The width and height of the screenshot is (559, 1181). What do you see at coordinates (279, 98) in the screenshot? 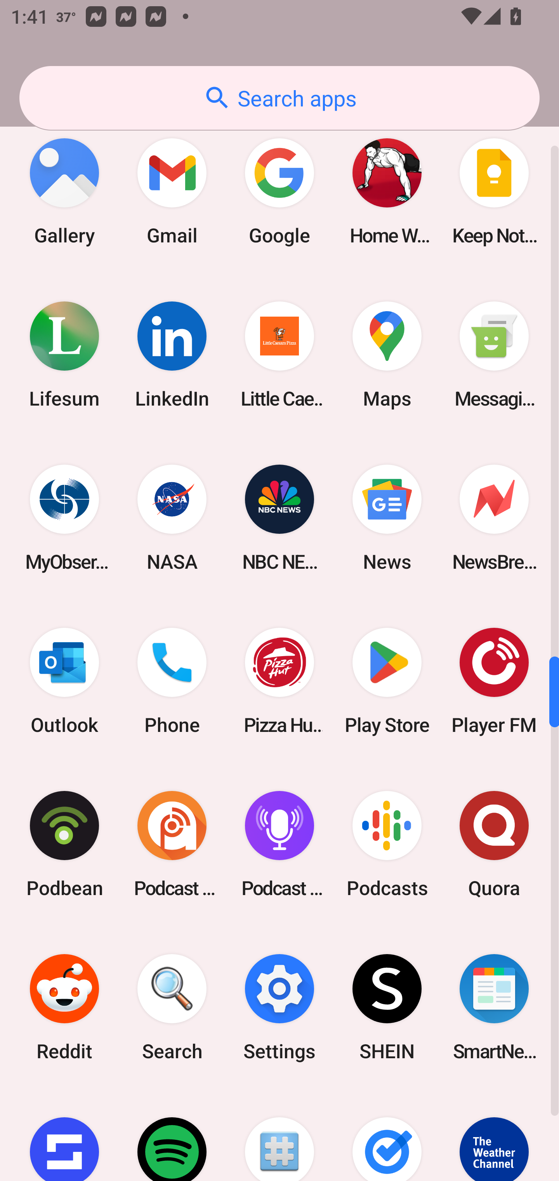
I see `  Search apps` at bounding box center [279, 98].